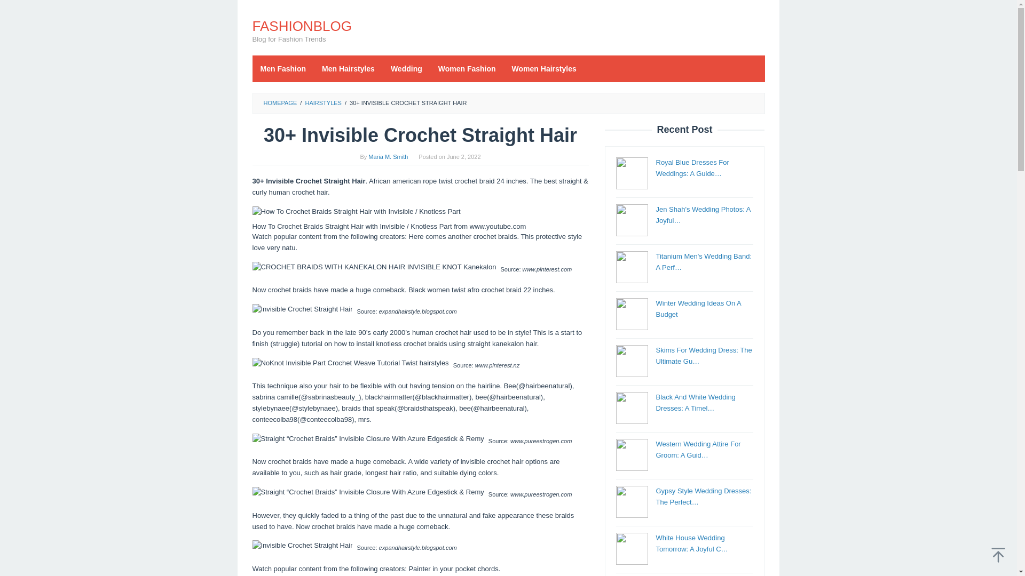 The height and width of the screenshot is (576, 1025). Describe the element at coordinates (322, 102) in the screenshot. I see `HAIRSTYLES` at that location.